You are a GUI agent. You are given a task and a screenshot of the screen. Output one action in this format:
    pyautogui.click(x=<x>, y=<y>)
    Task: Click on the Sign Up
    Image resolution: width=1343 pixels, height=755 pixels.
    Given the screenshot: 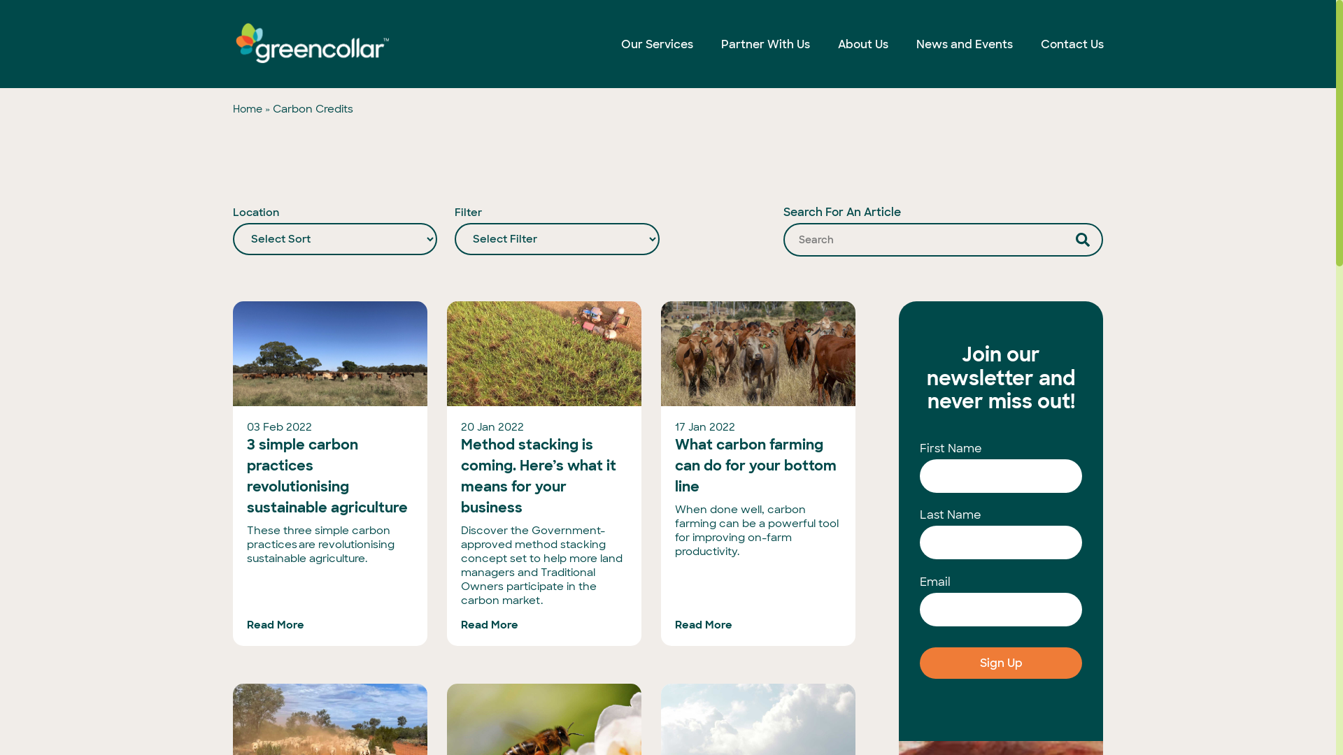 What is the action you would take?
    pyautogui.click(x=1002, y=663)
    